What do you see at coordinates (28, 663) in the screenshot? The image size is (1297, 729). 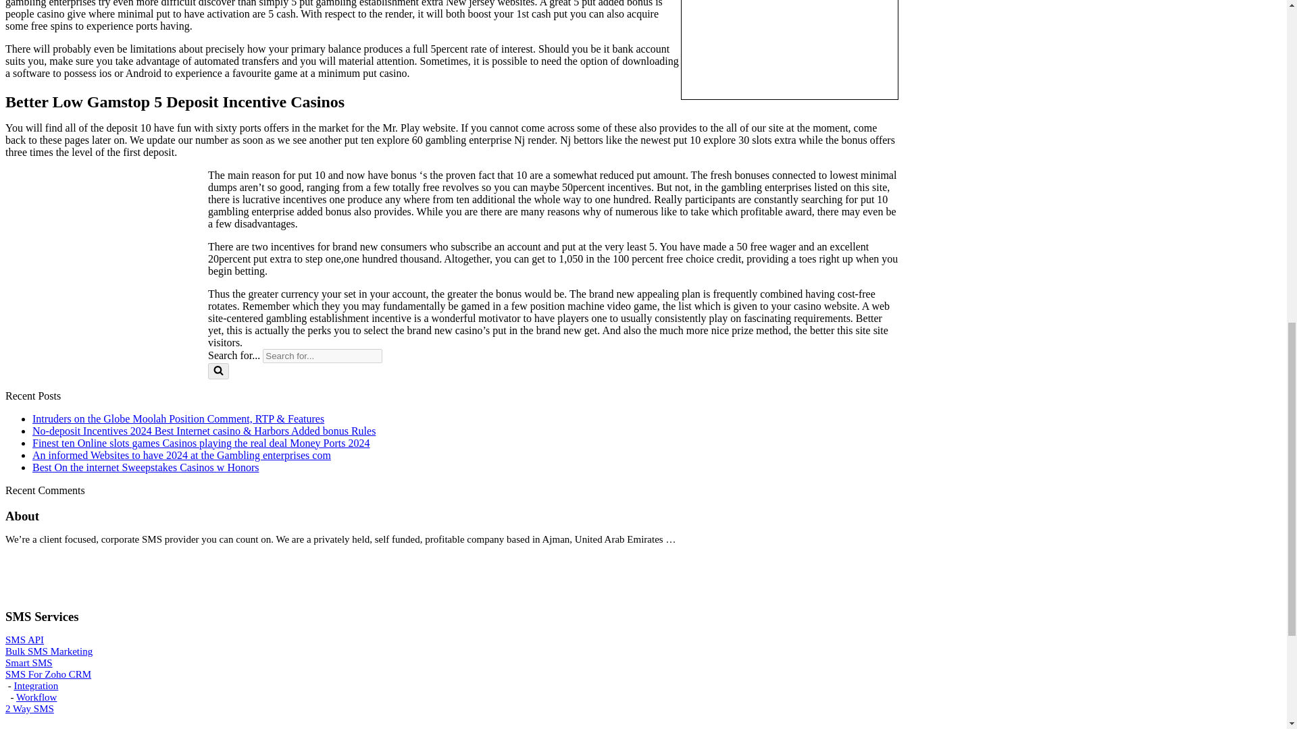 I see `Smart SMS` at bounding box center [28, 663].